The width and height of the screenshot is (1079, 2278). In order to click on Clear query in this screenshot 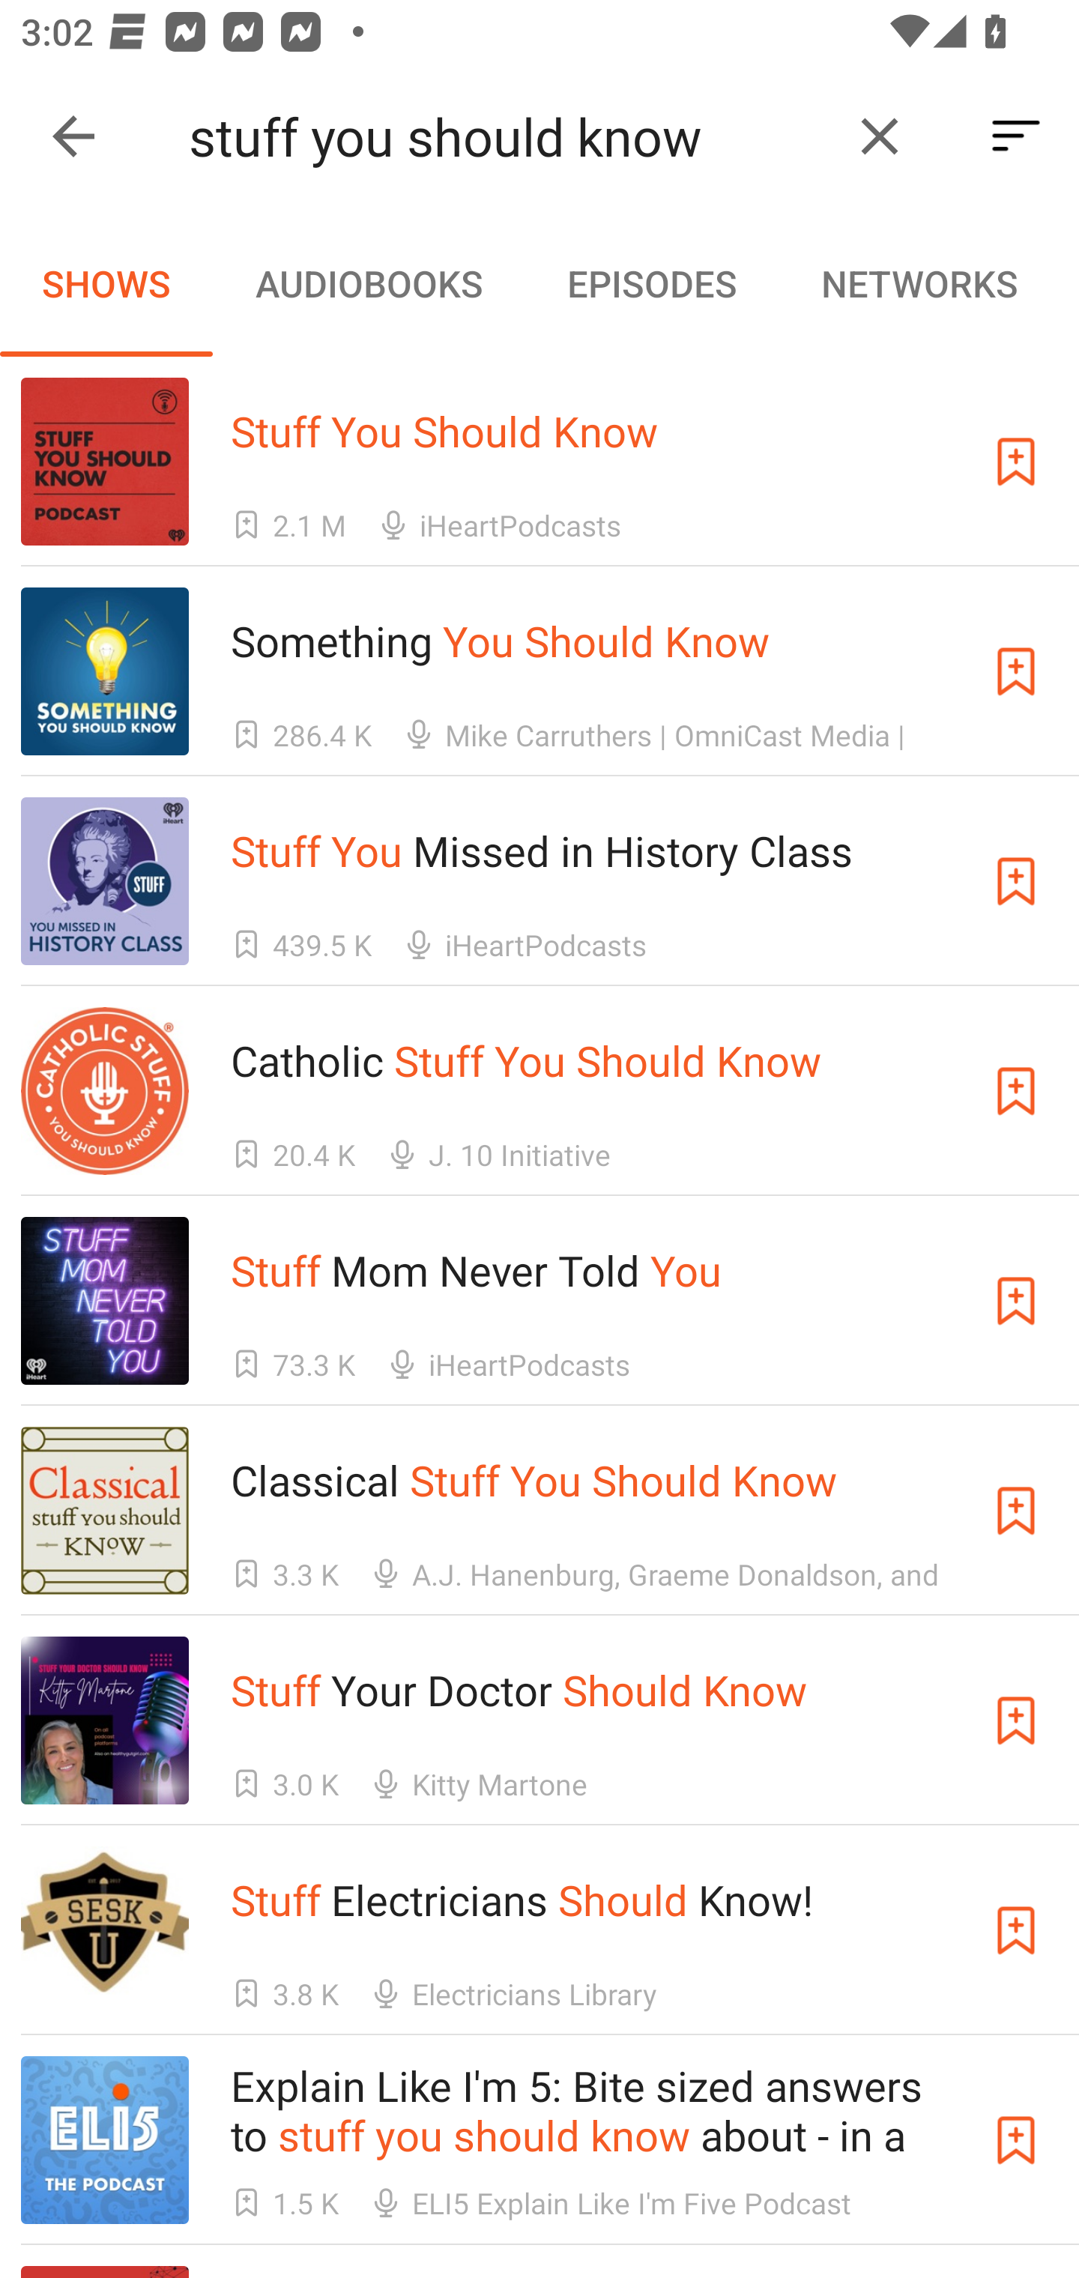, I will do `click(880, 136)`.